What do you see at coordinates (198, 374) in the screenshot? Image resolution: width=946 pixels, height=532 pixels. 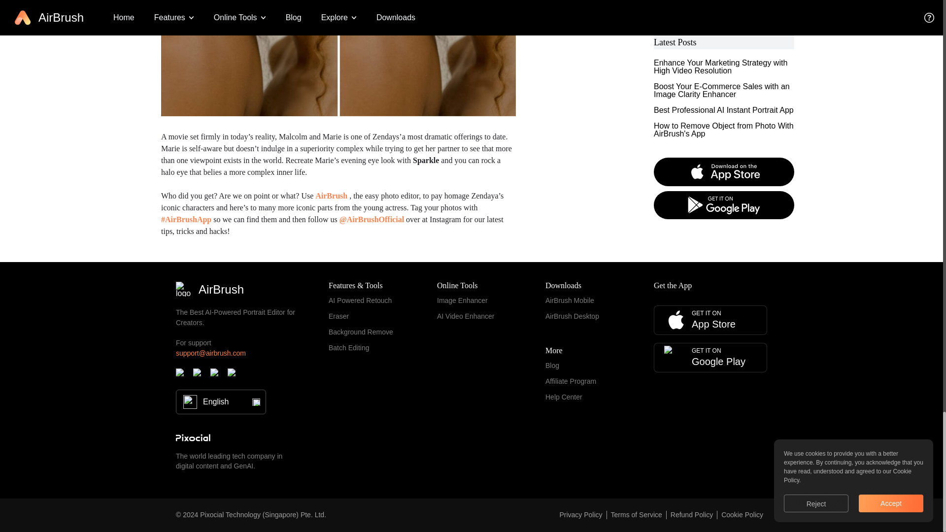 I see `Instagram` at bounding box center [198, 374].